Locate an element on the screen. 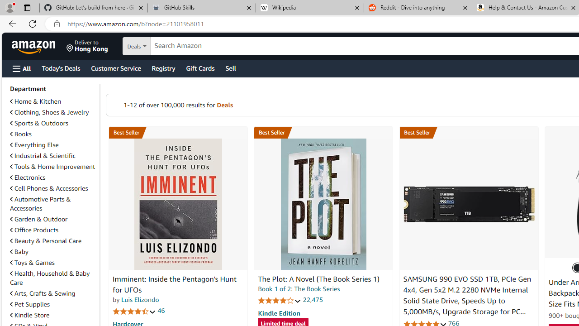 This screenshot has height=326, width=579. Tools & Home Improvement is located at coordinates (52, 167).